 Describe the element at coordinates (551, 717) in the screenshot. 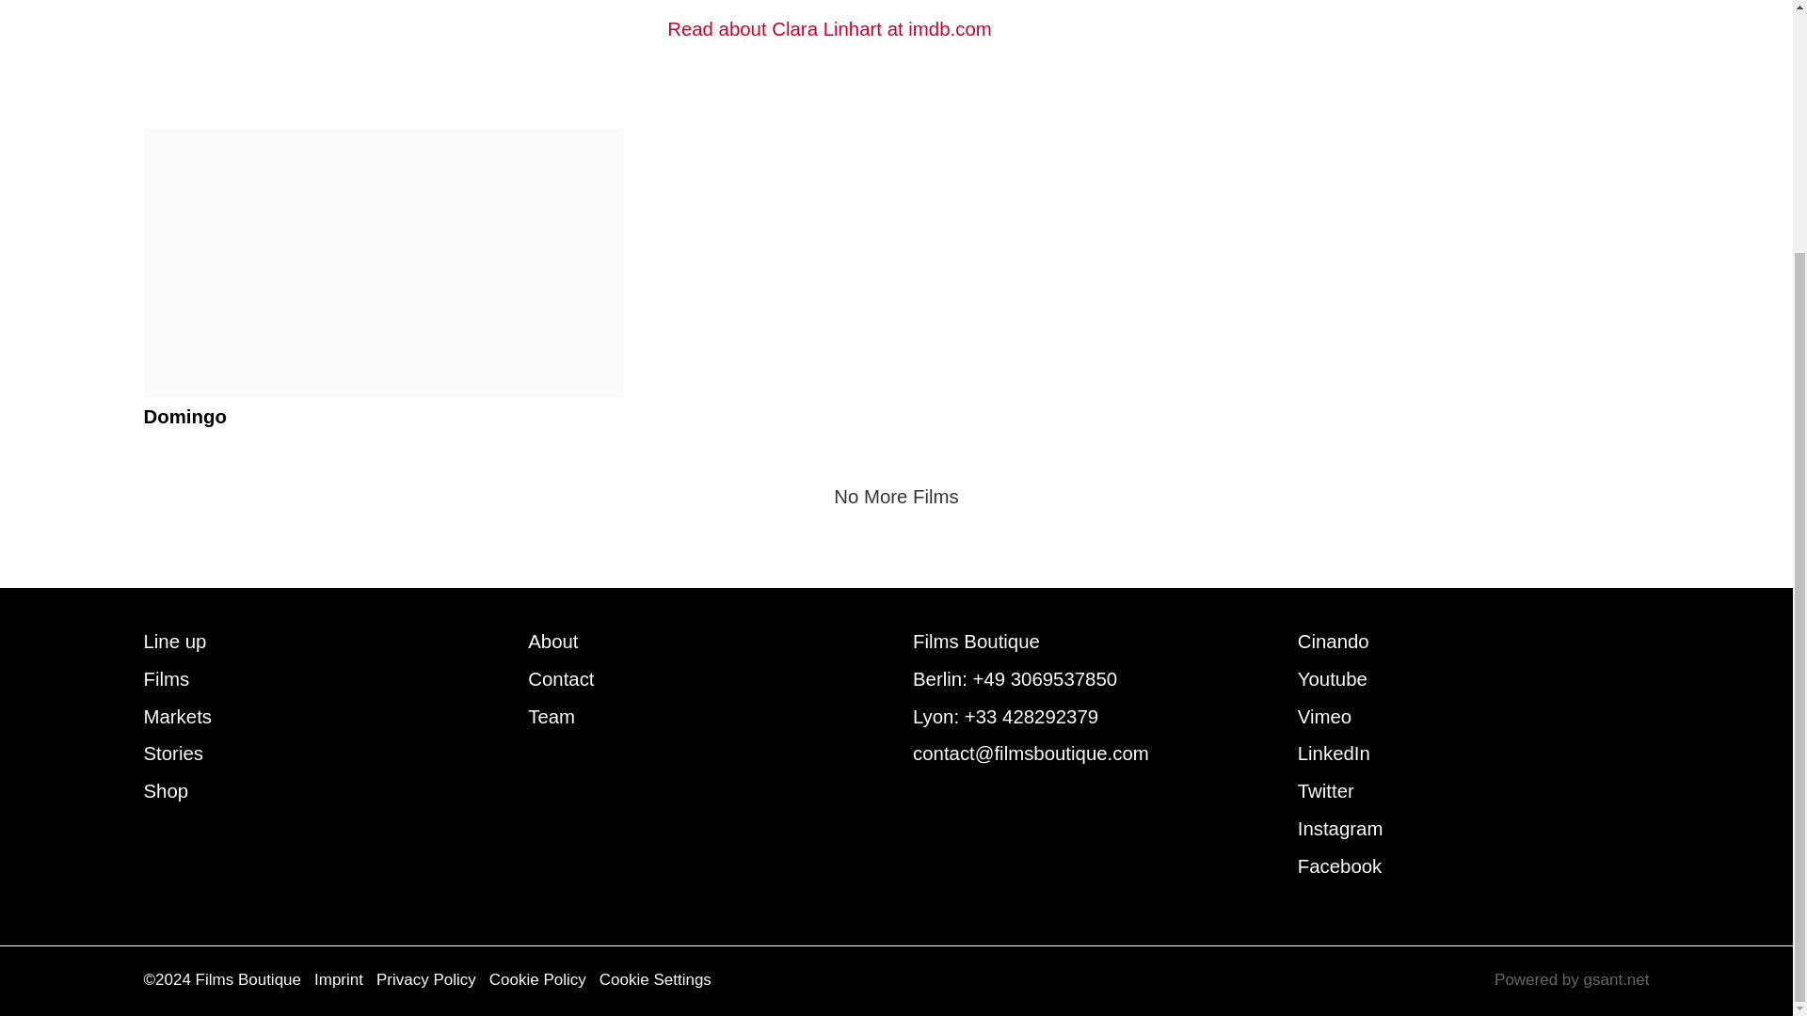

I see `Team` at that location.